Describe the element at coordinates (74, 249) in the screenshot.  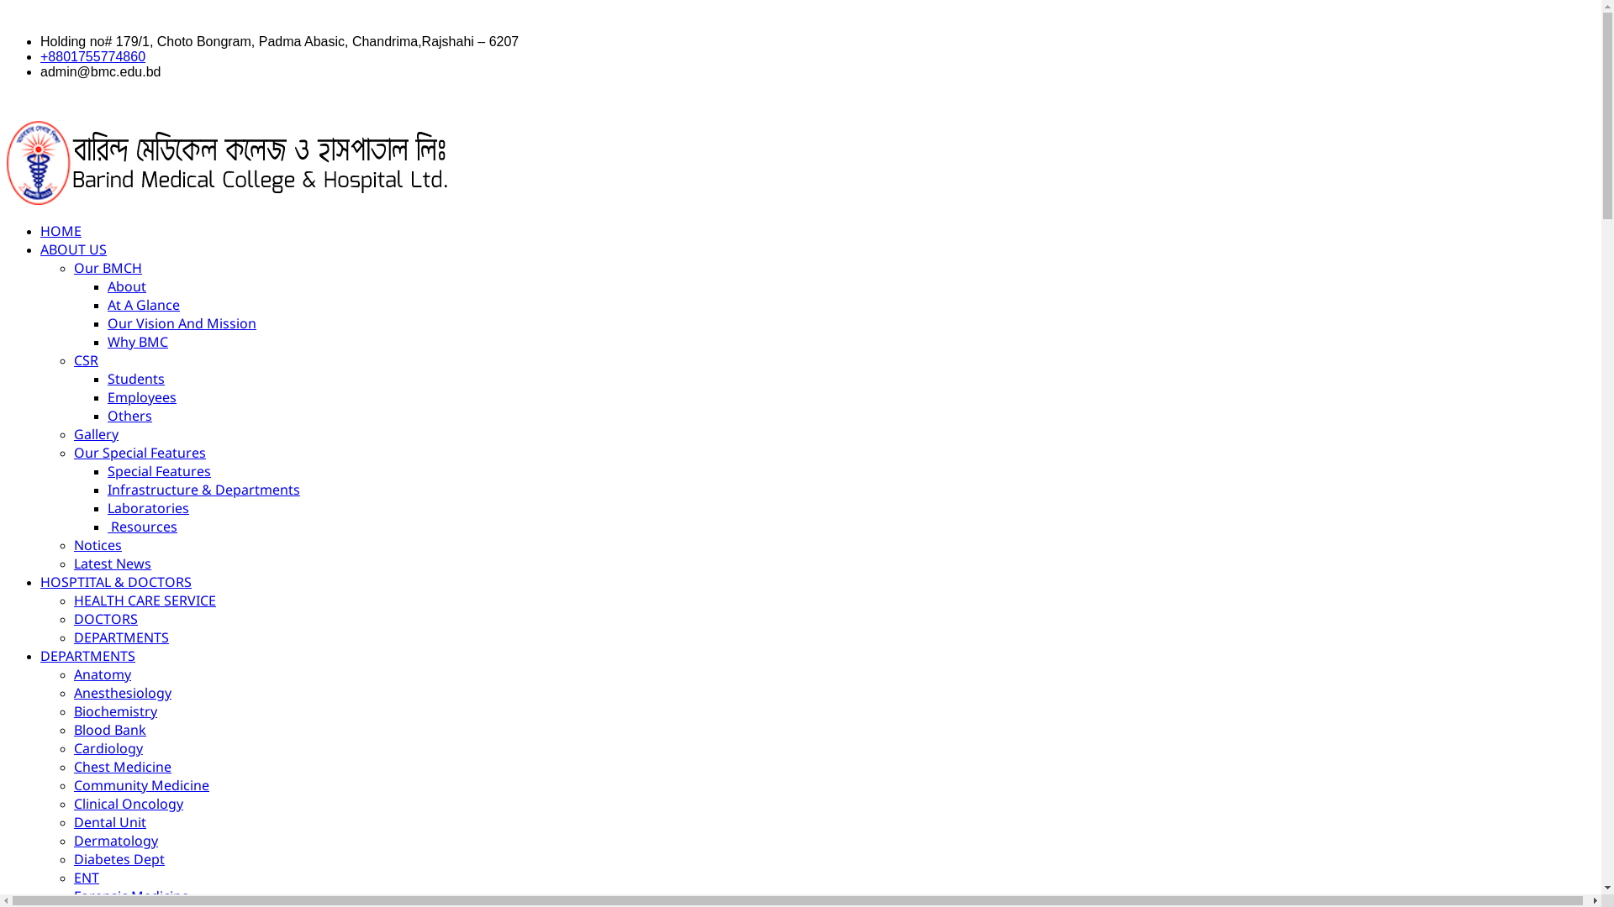
I see `ABOUT US` at that location.